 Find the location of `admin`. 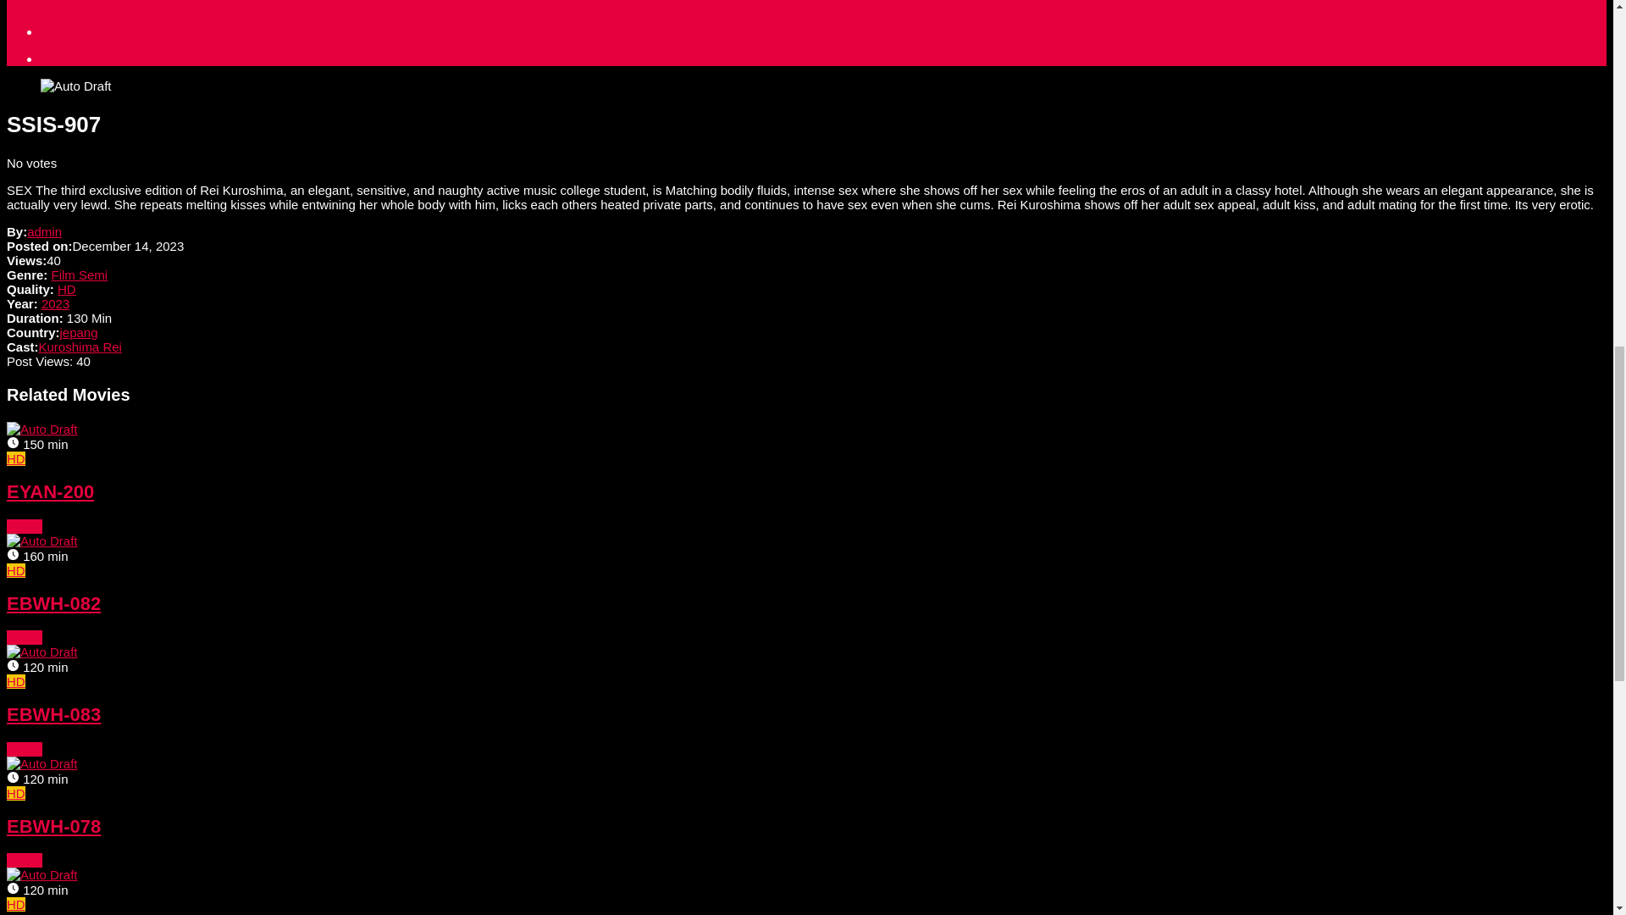

admin is located at coordinates (44, 230).